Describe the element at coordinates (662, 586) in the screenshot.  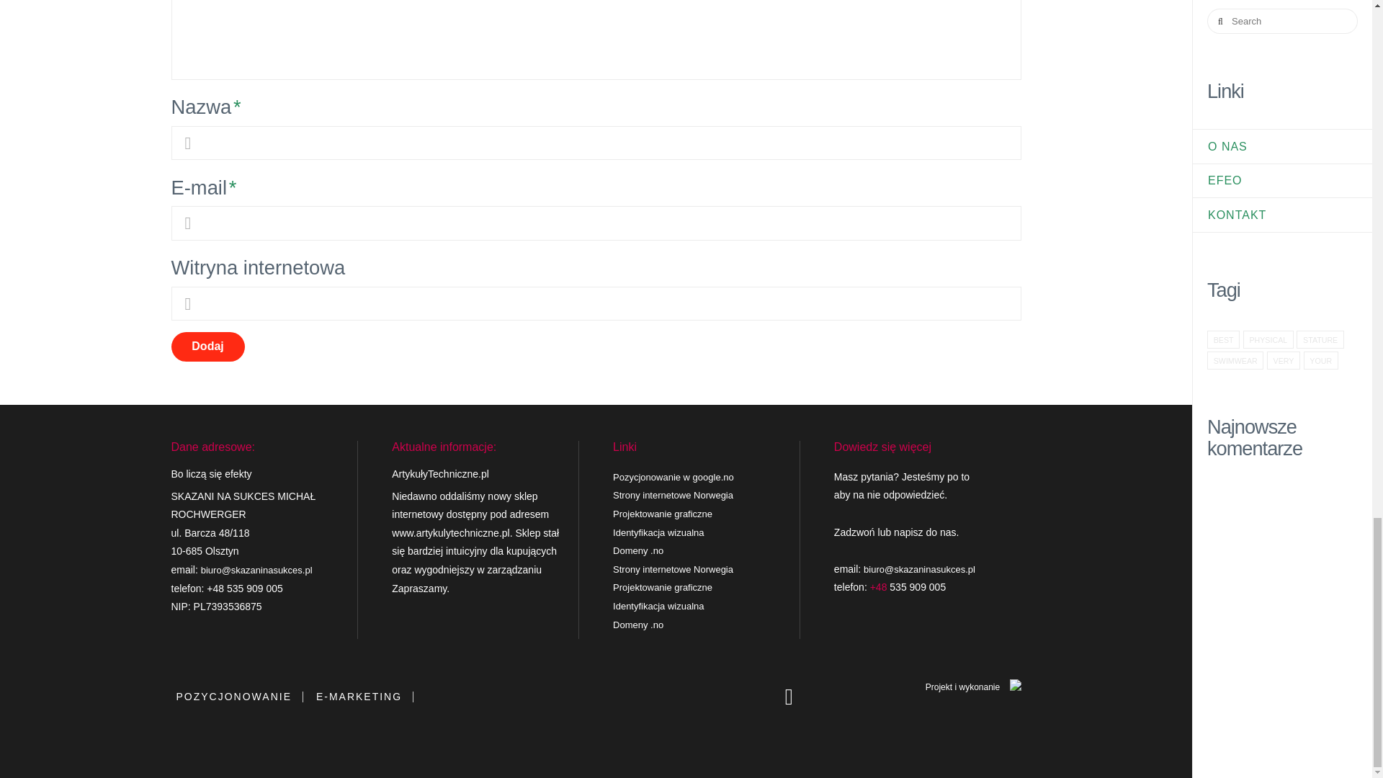
I see `Projektowanie graficzne` at that location.